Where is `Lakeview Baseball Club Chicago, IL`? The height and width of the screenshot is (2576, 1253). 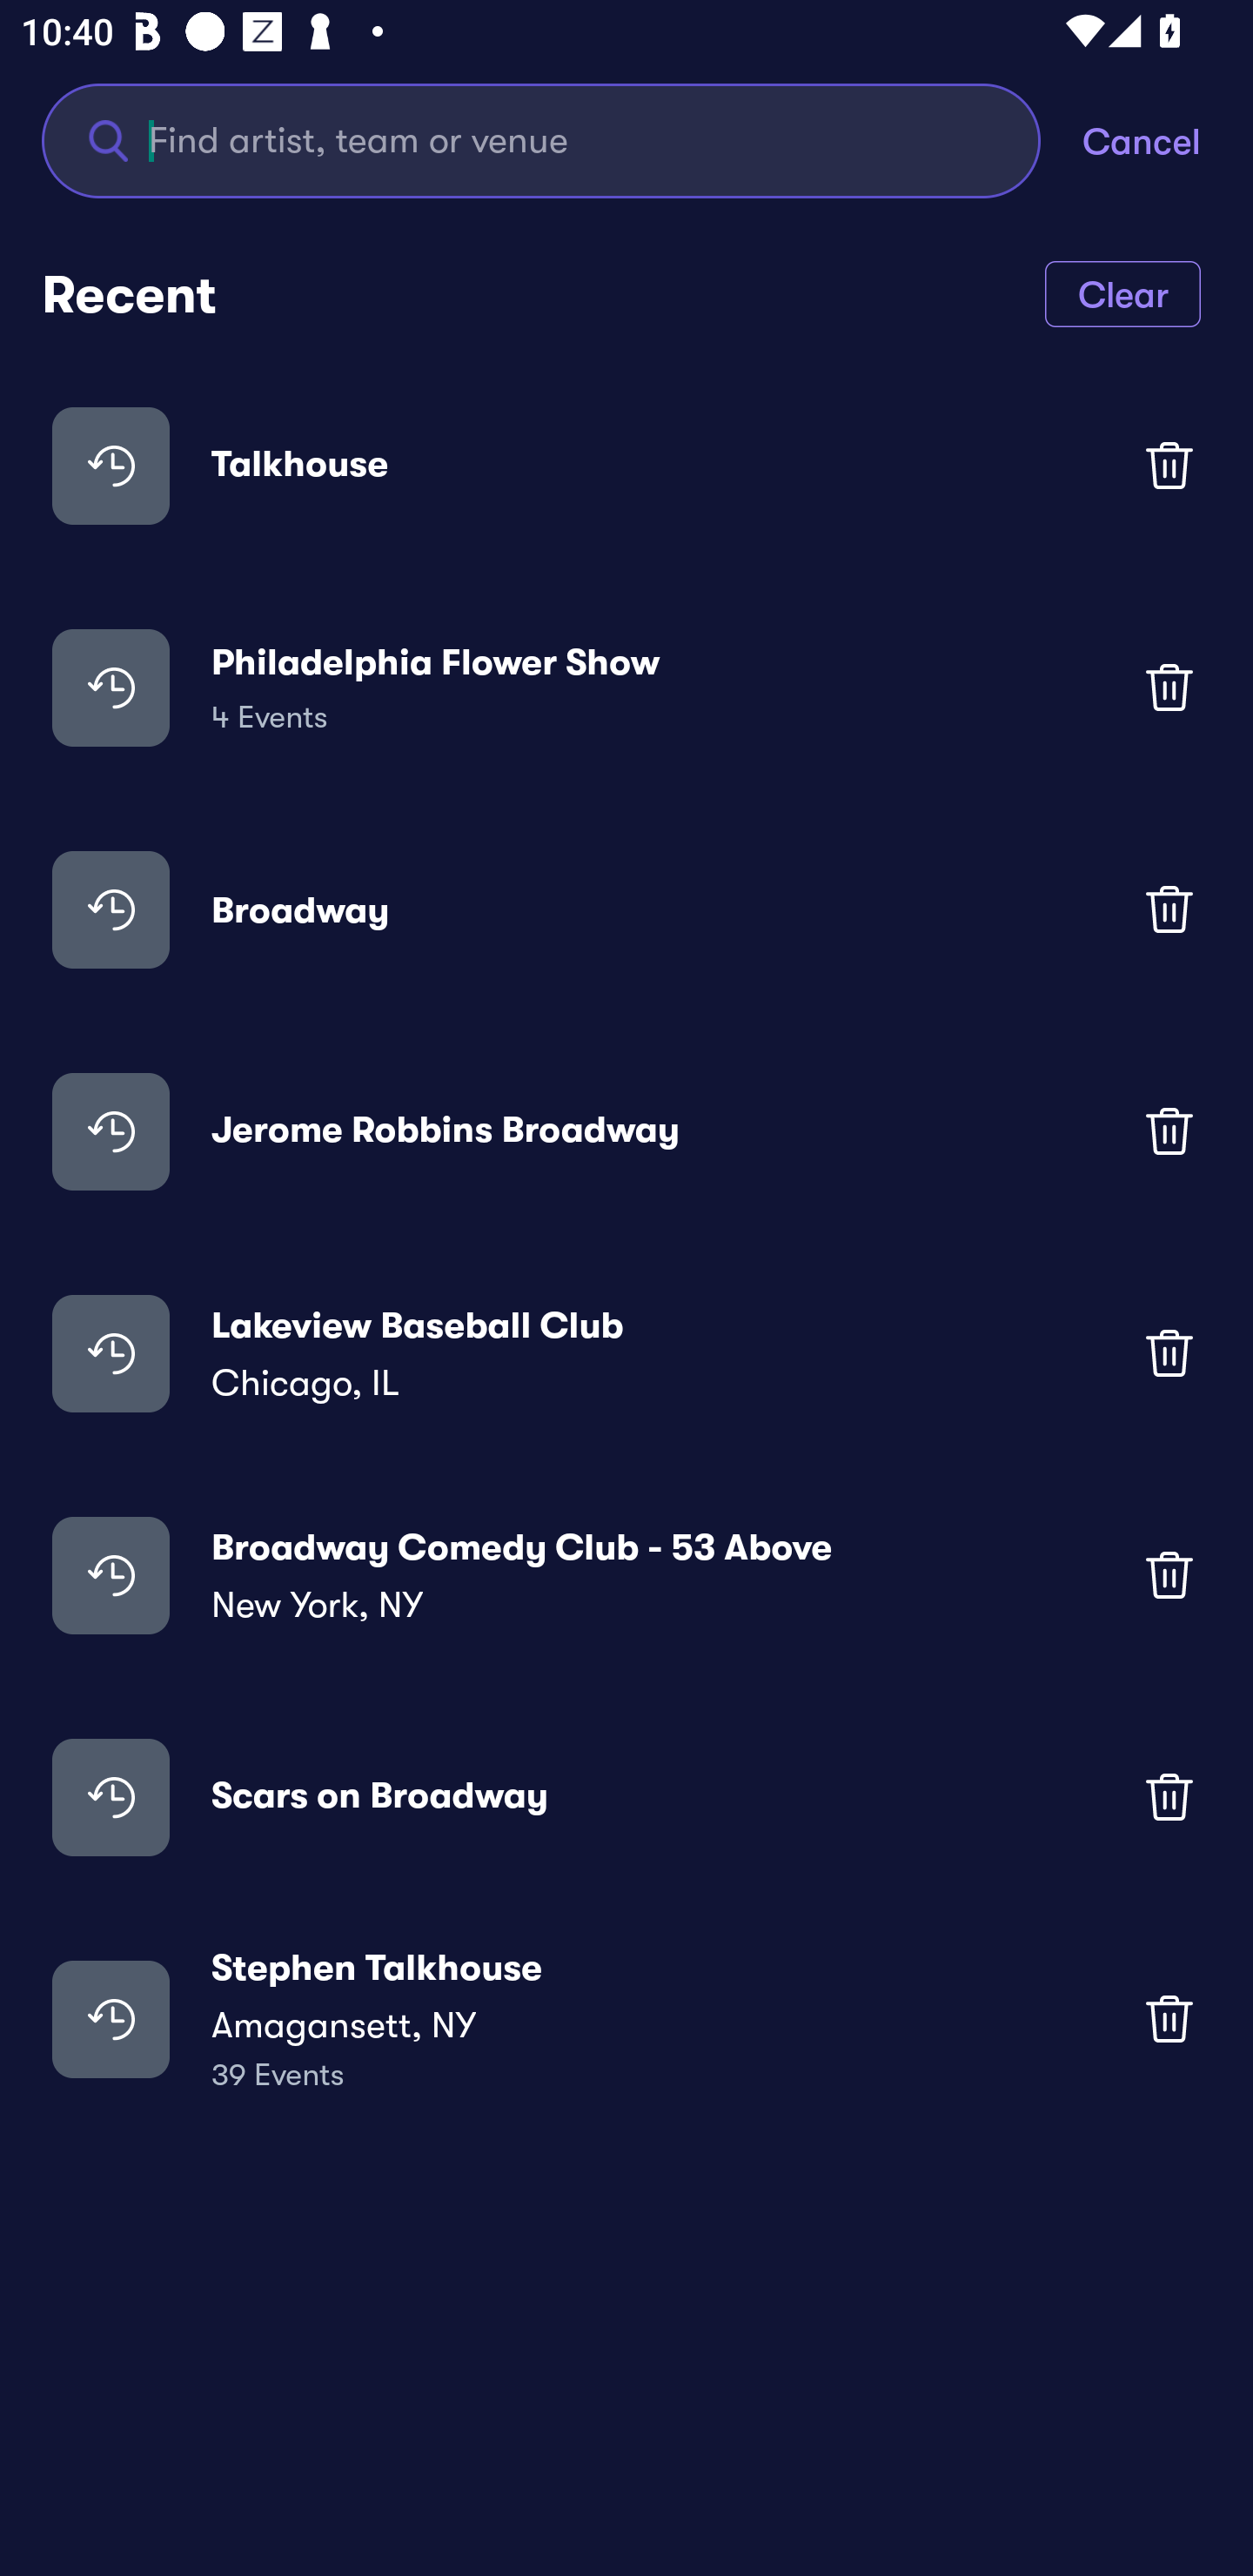 Lakeview Baseball Club Chicago, IL is located at coordinates (626, 1353).